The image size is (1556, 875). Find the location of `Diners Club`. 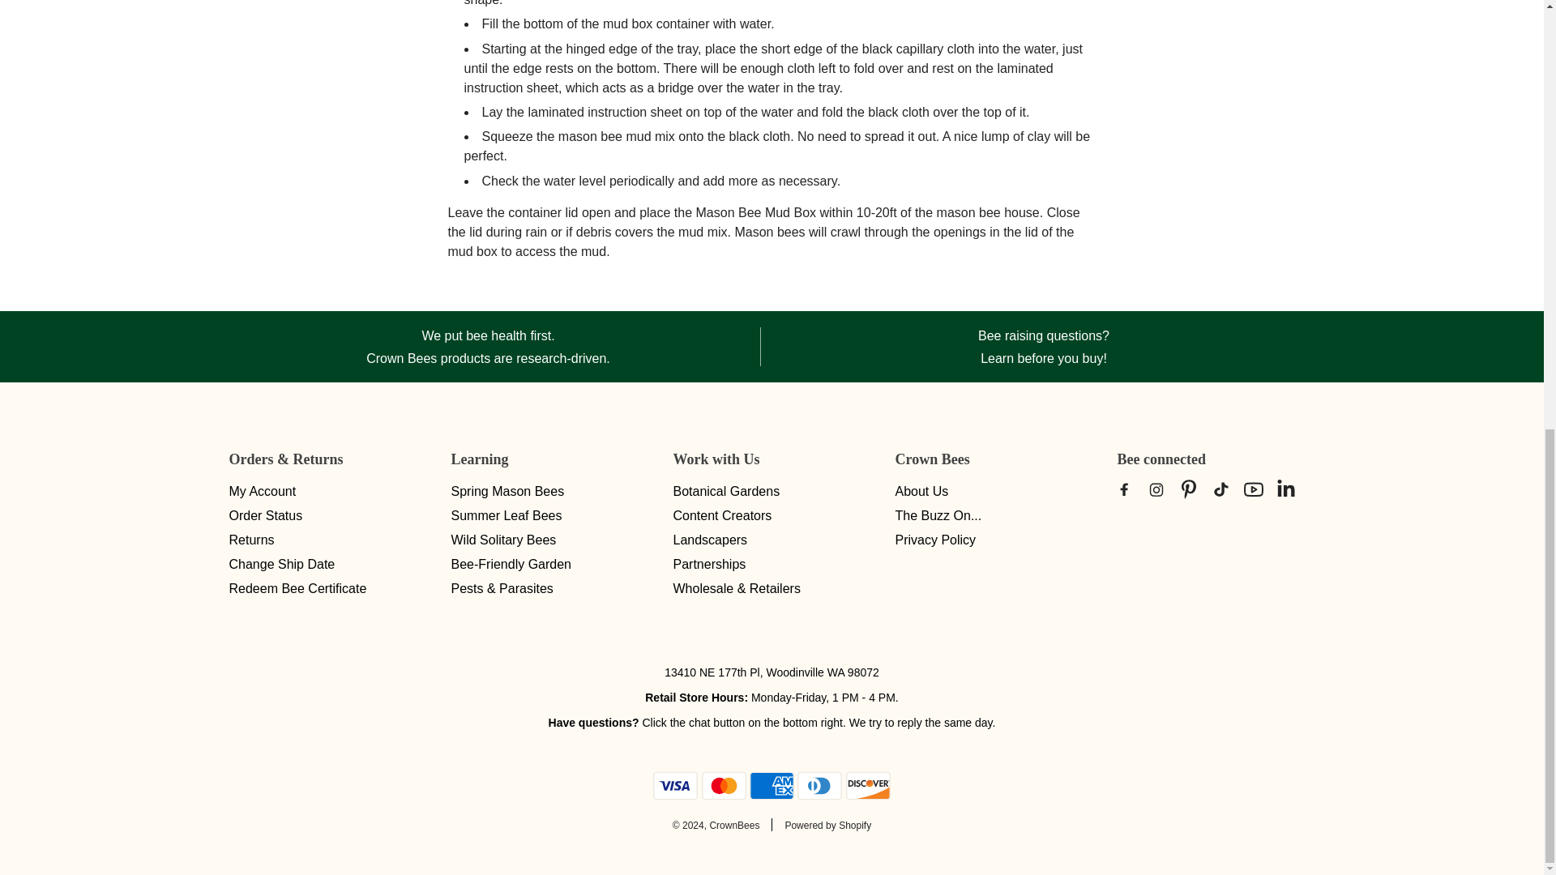

Diners Club is located at coordinates (819, 786).